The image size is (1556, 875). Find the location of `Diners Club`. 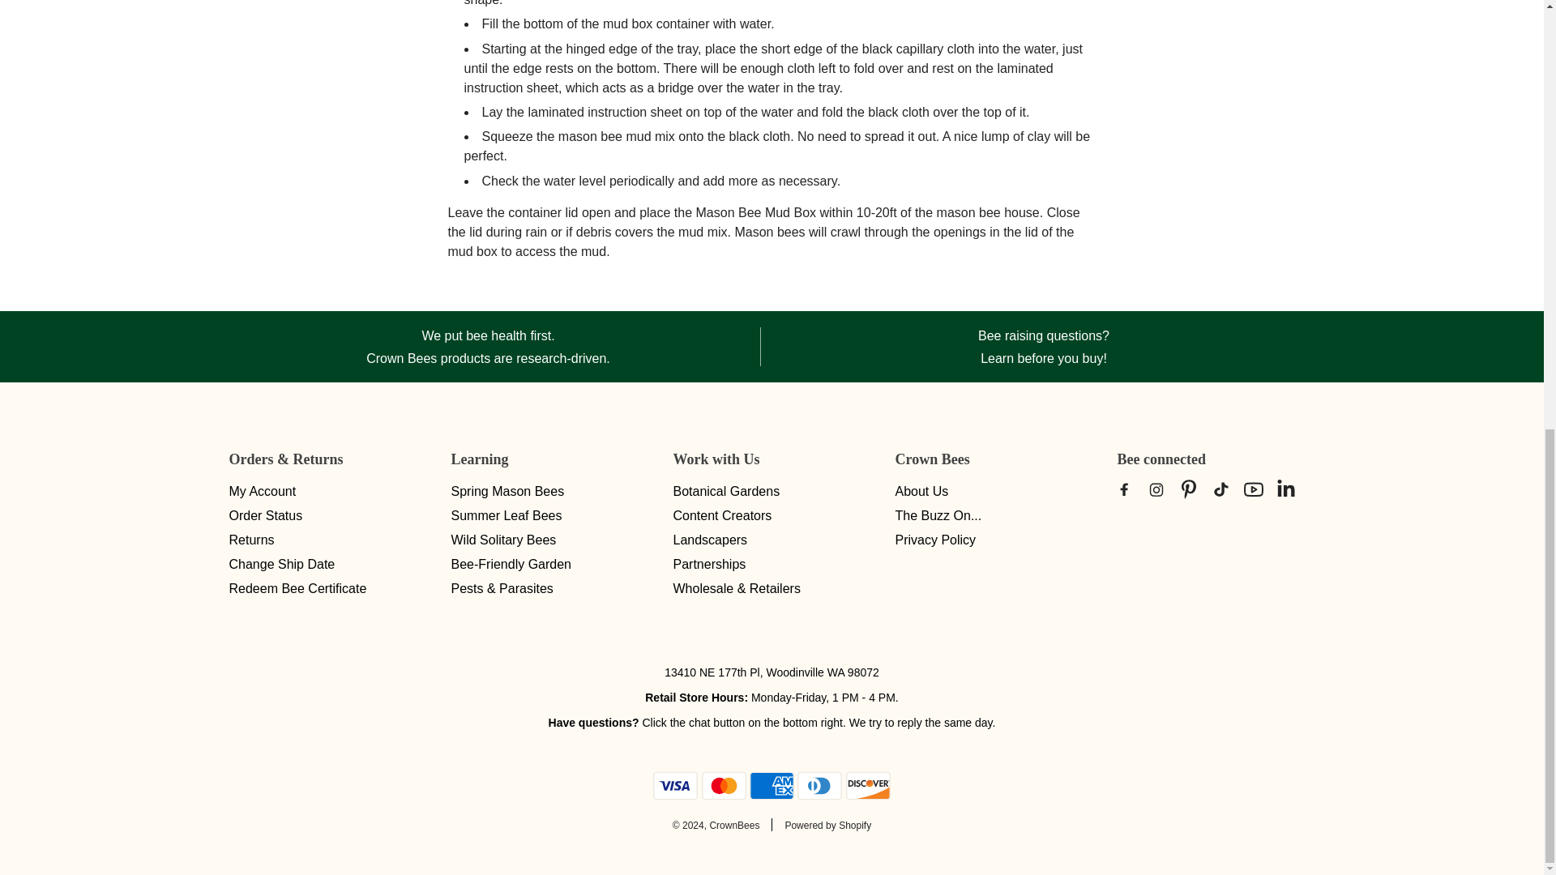

Diners Club is located at coordinates (819, 786).